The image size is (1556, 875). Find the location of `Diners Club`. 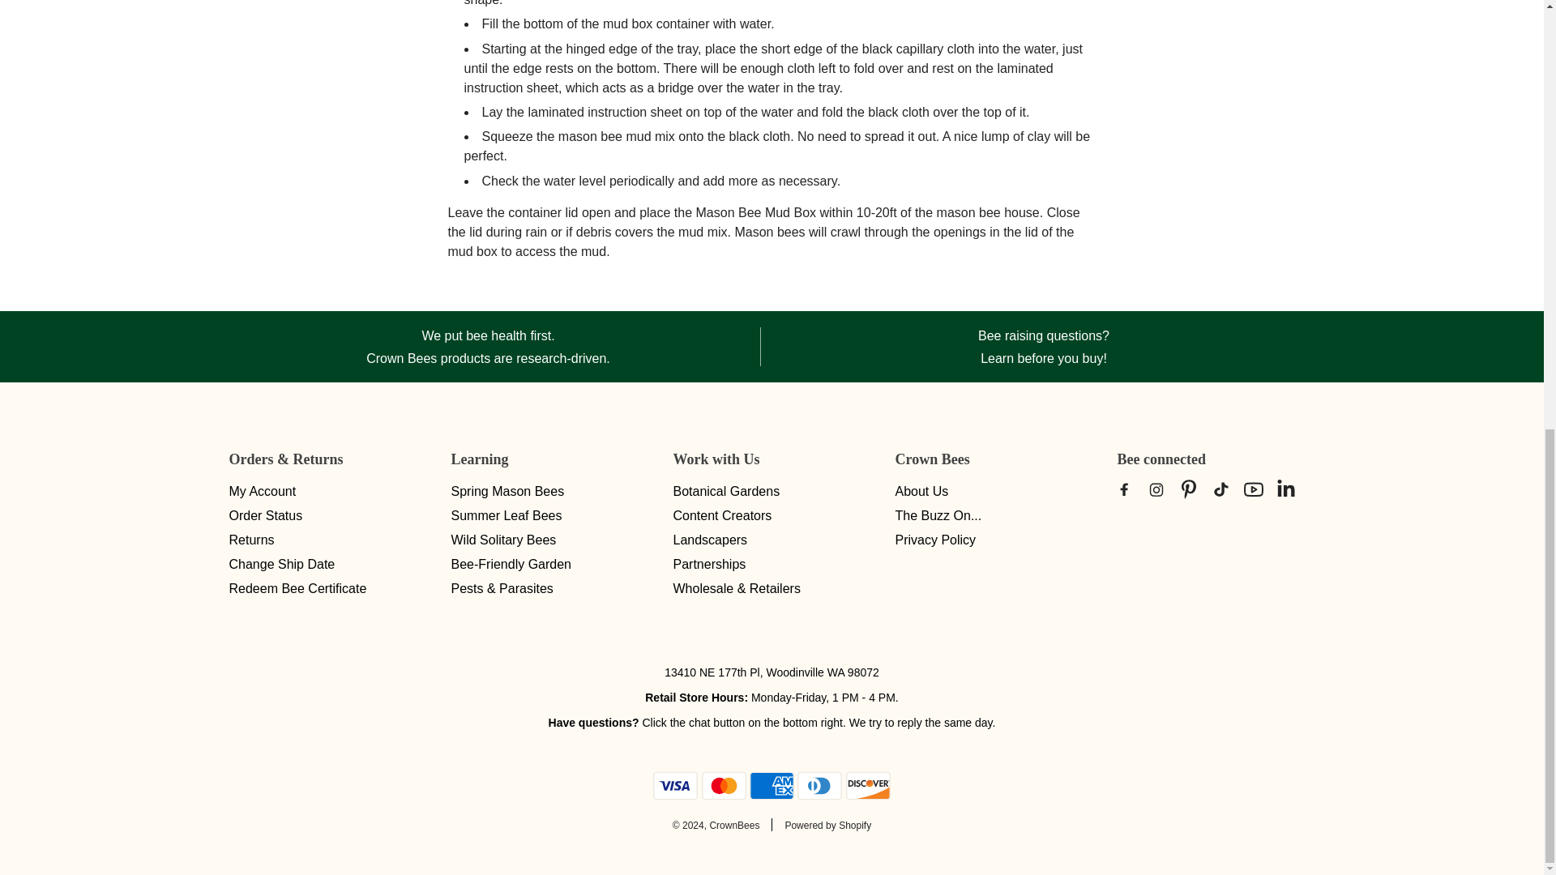

Diners Club is located at coordinates (819, 786).